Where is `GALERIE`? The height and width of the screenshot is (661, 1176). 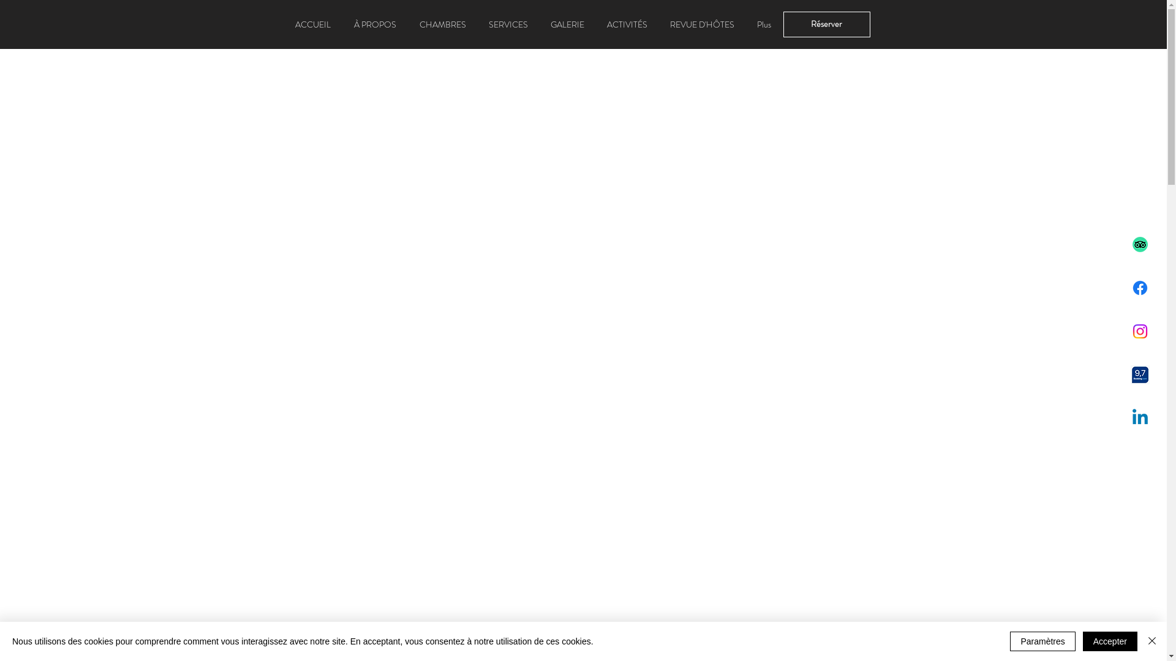 GALERIE is located at coordinates (567, 24).